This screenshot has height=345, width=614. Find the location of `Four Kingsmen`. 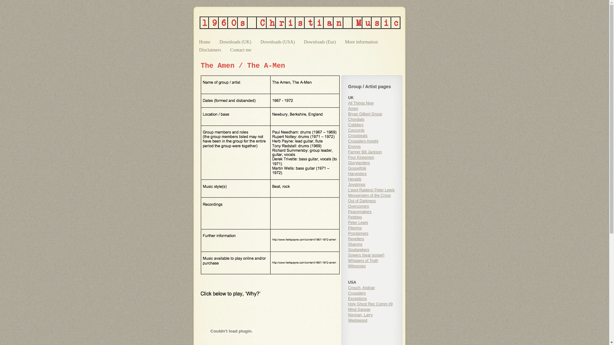

Four Kingsmen is located at coordinates (361, 157).